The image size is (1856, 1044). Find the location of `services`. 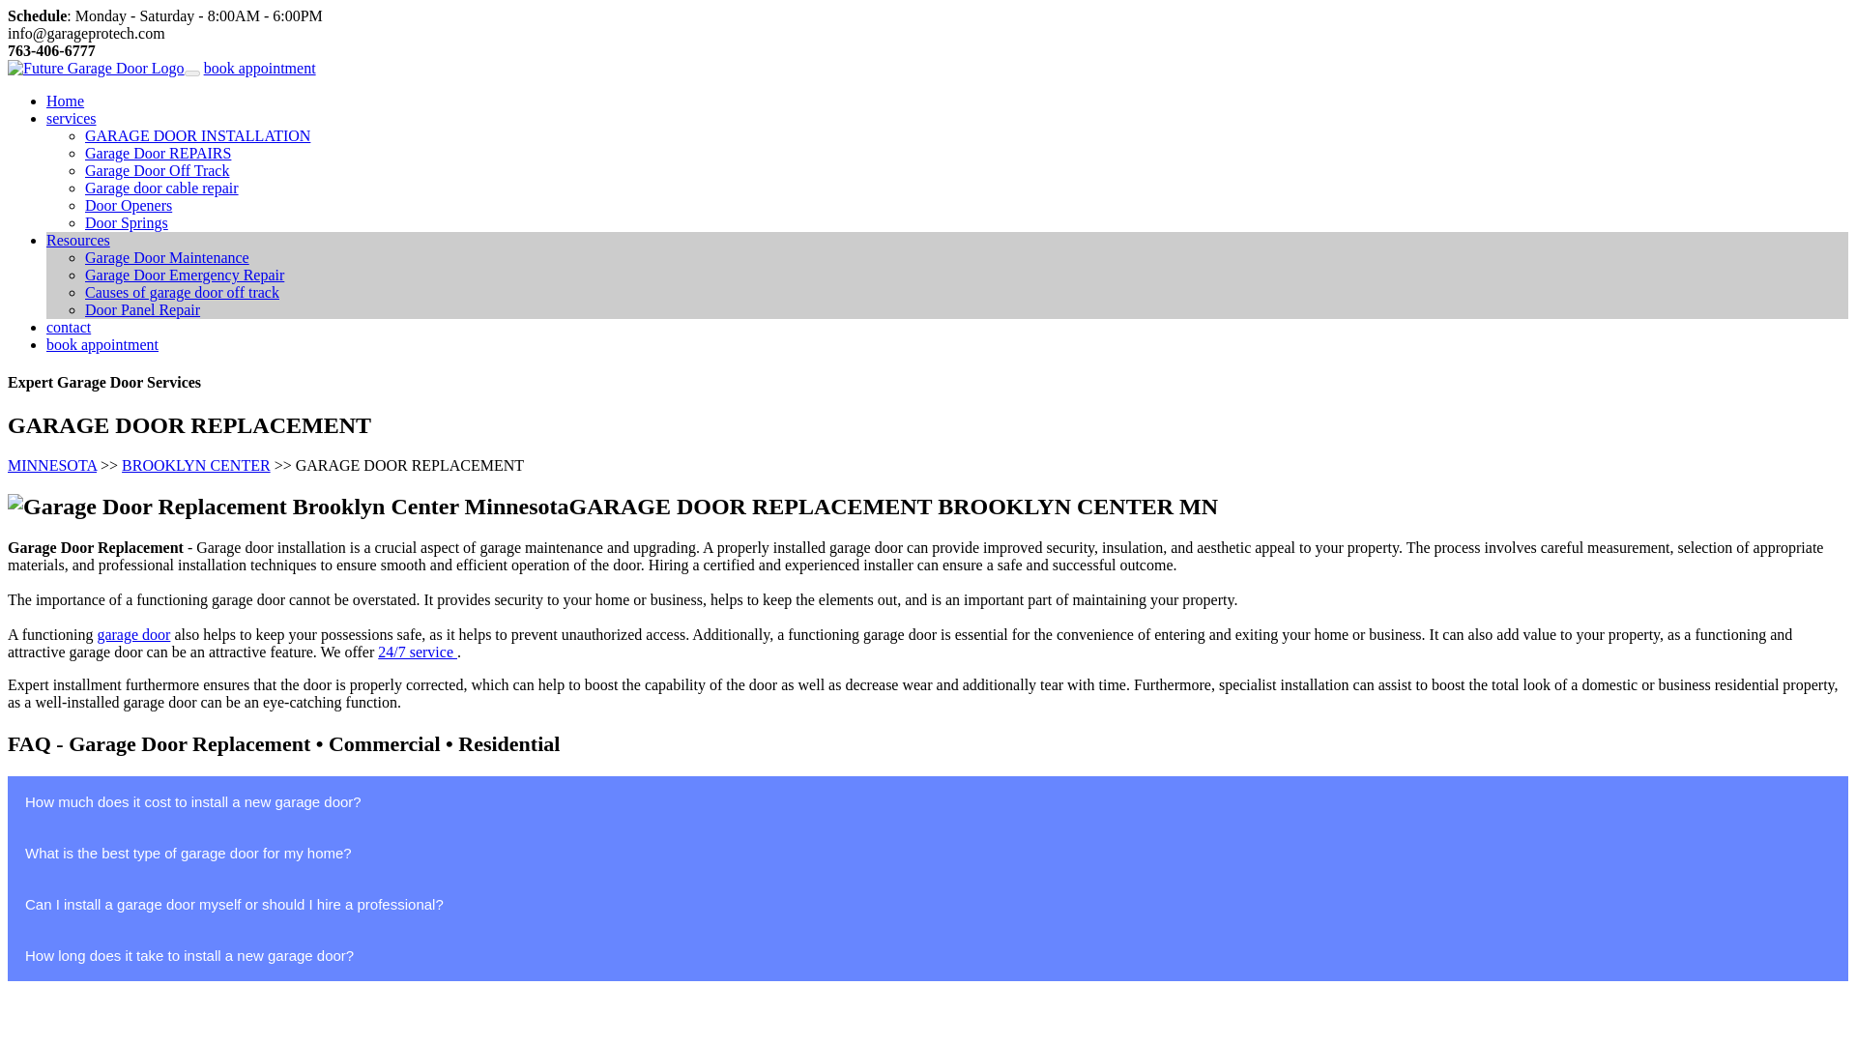

services is located at coordinates (72, 118).